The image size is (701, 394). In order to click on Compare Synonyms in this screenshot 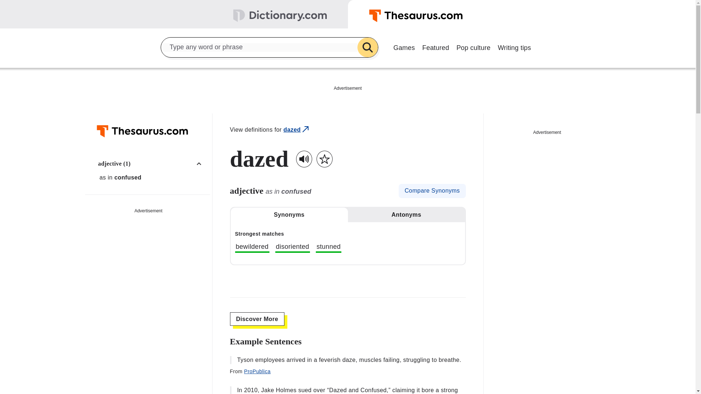, I will do `click(432, 191)`.